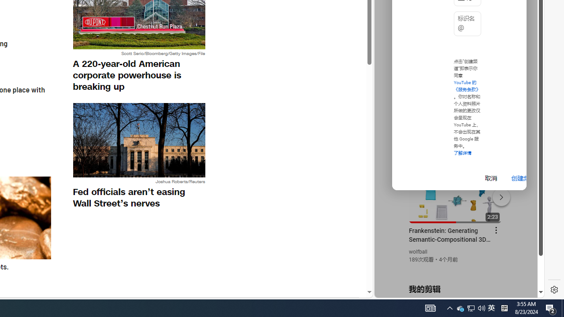 This screenshot has width=564, height=317. I want to click on Click to scroll right, so click(527, 37).